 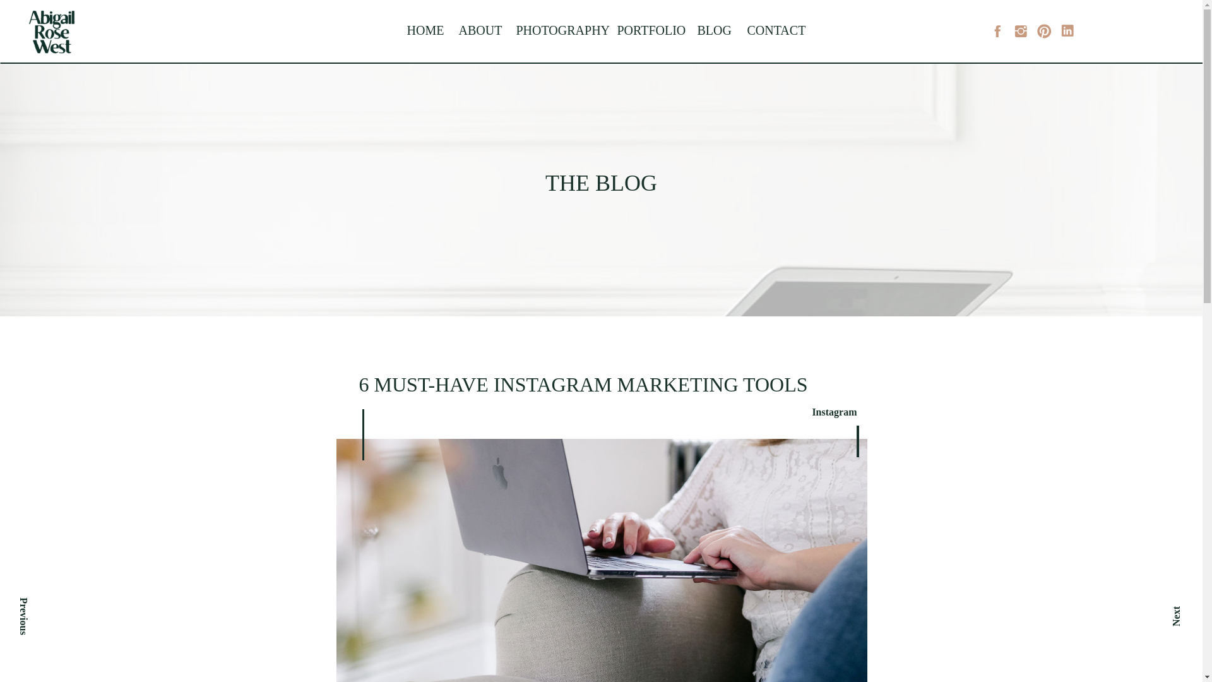 I want to click on Instagram, so click(x=835, y=412).